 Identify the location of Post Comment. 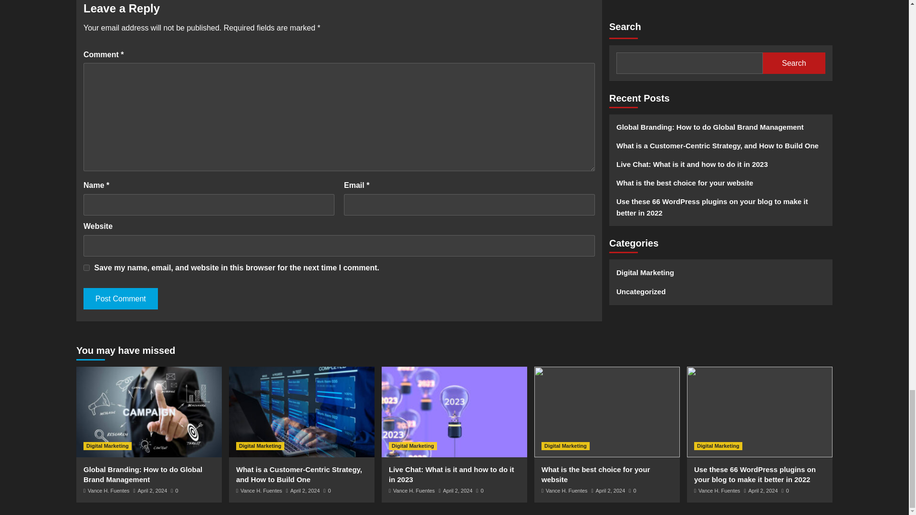
(120, 299).